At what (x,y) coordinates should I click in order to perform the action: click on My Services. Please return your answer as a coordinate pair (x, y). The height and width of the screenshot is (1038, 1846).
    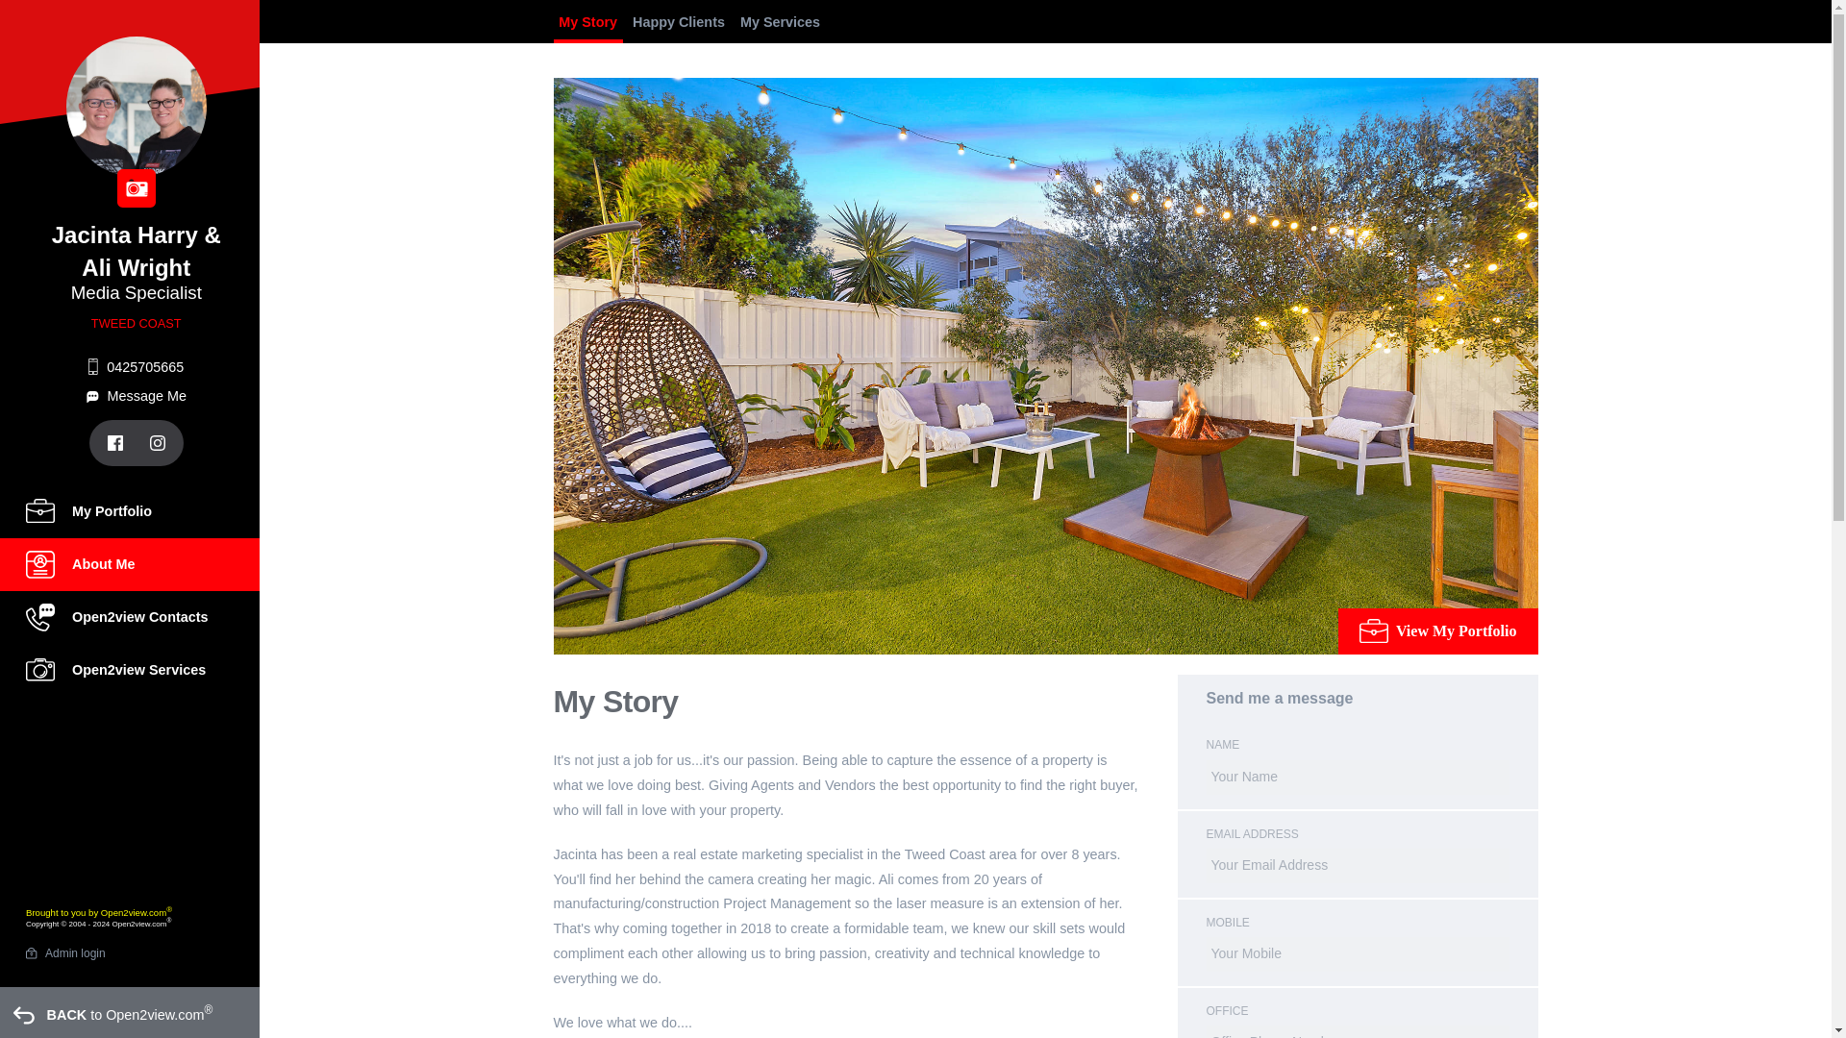
    Looking at the image, I should click on (780, 24).